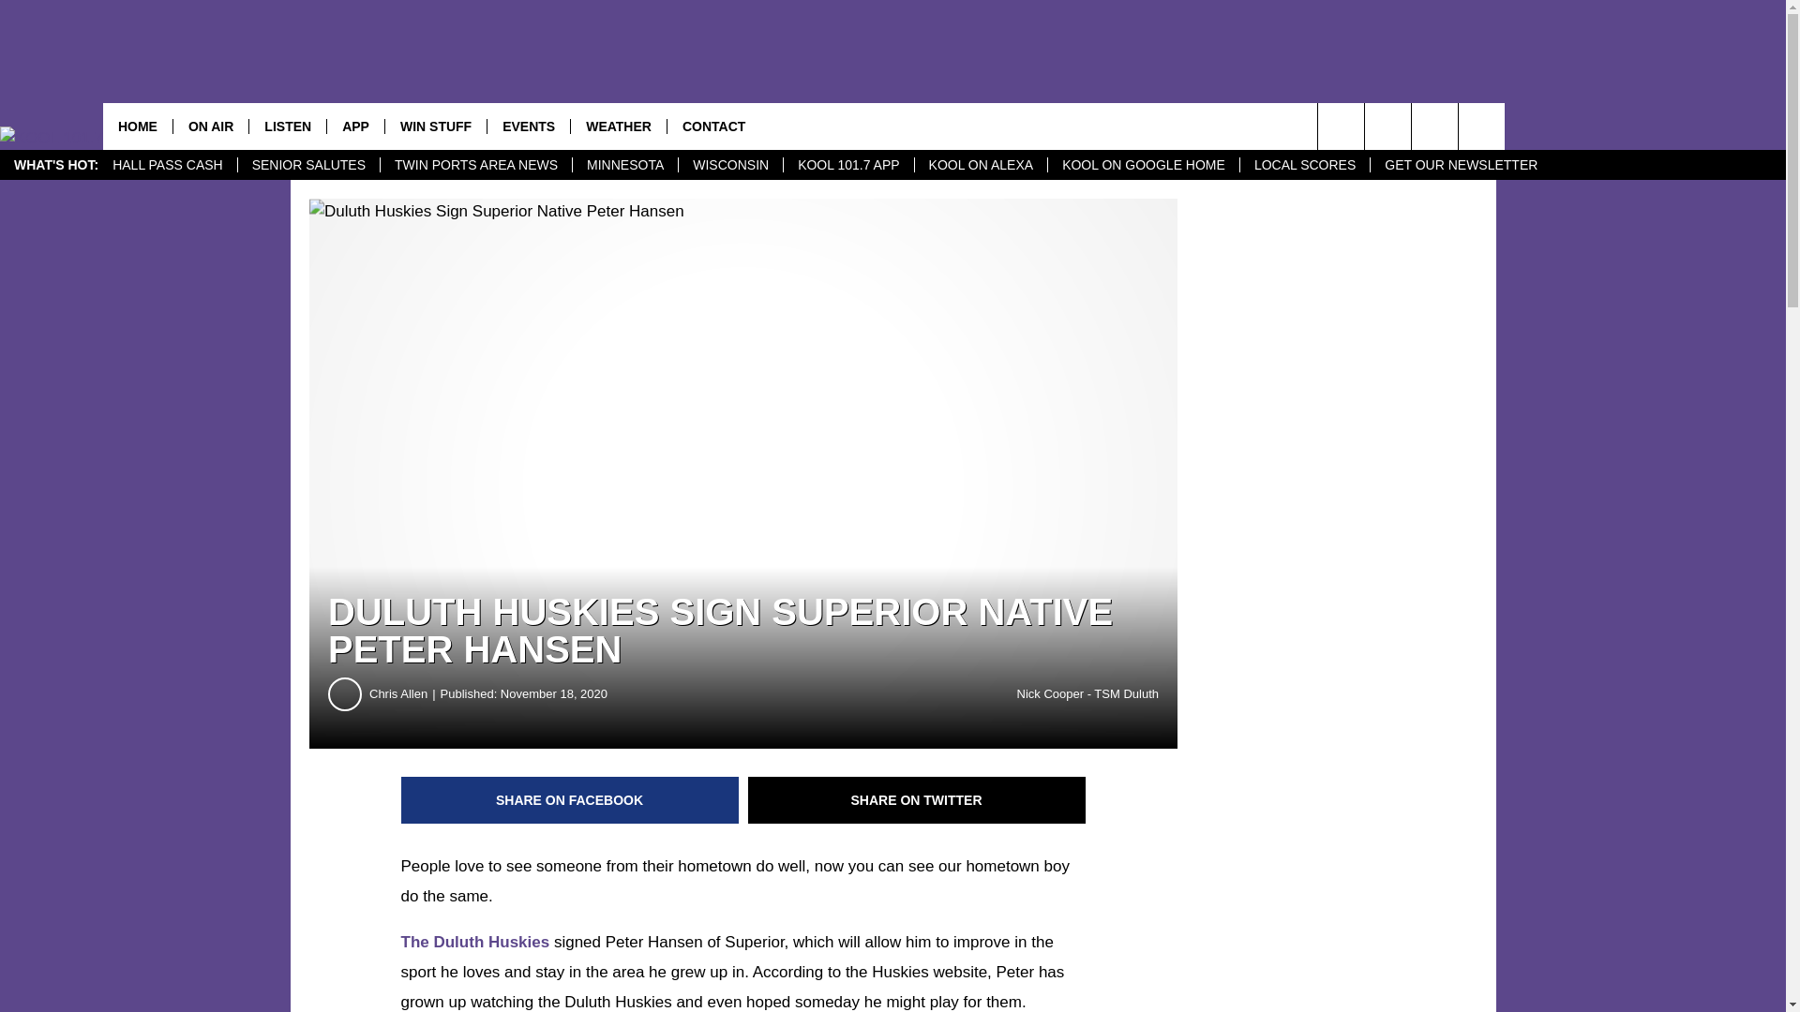  Describe the element at coordinates (730, 165) in the screenshot. I see `WISCONSIN` at that location.